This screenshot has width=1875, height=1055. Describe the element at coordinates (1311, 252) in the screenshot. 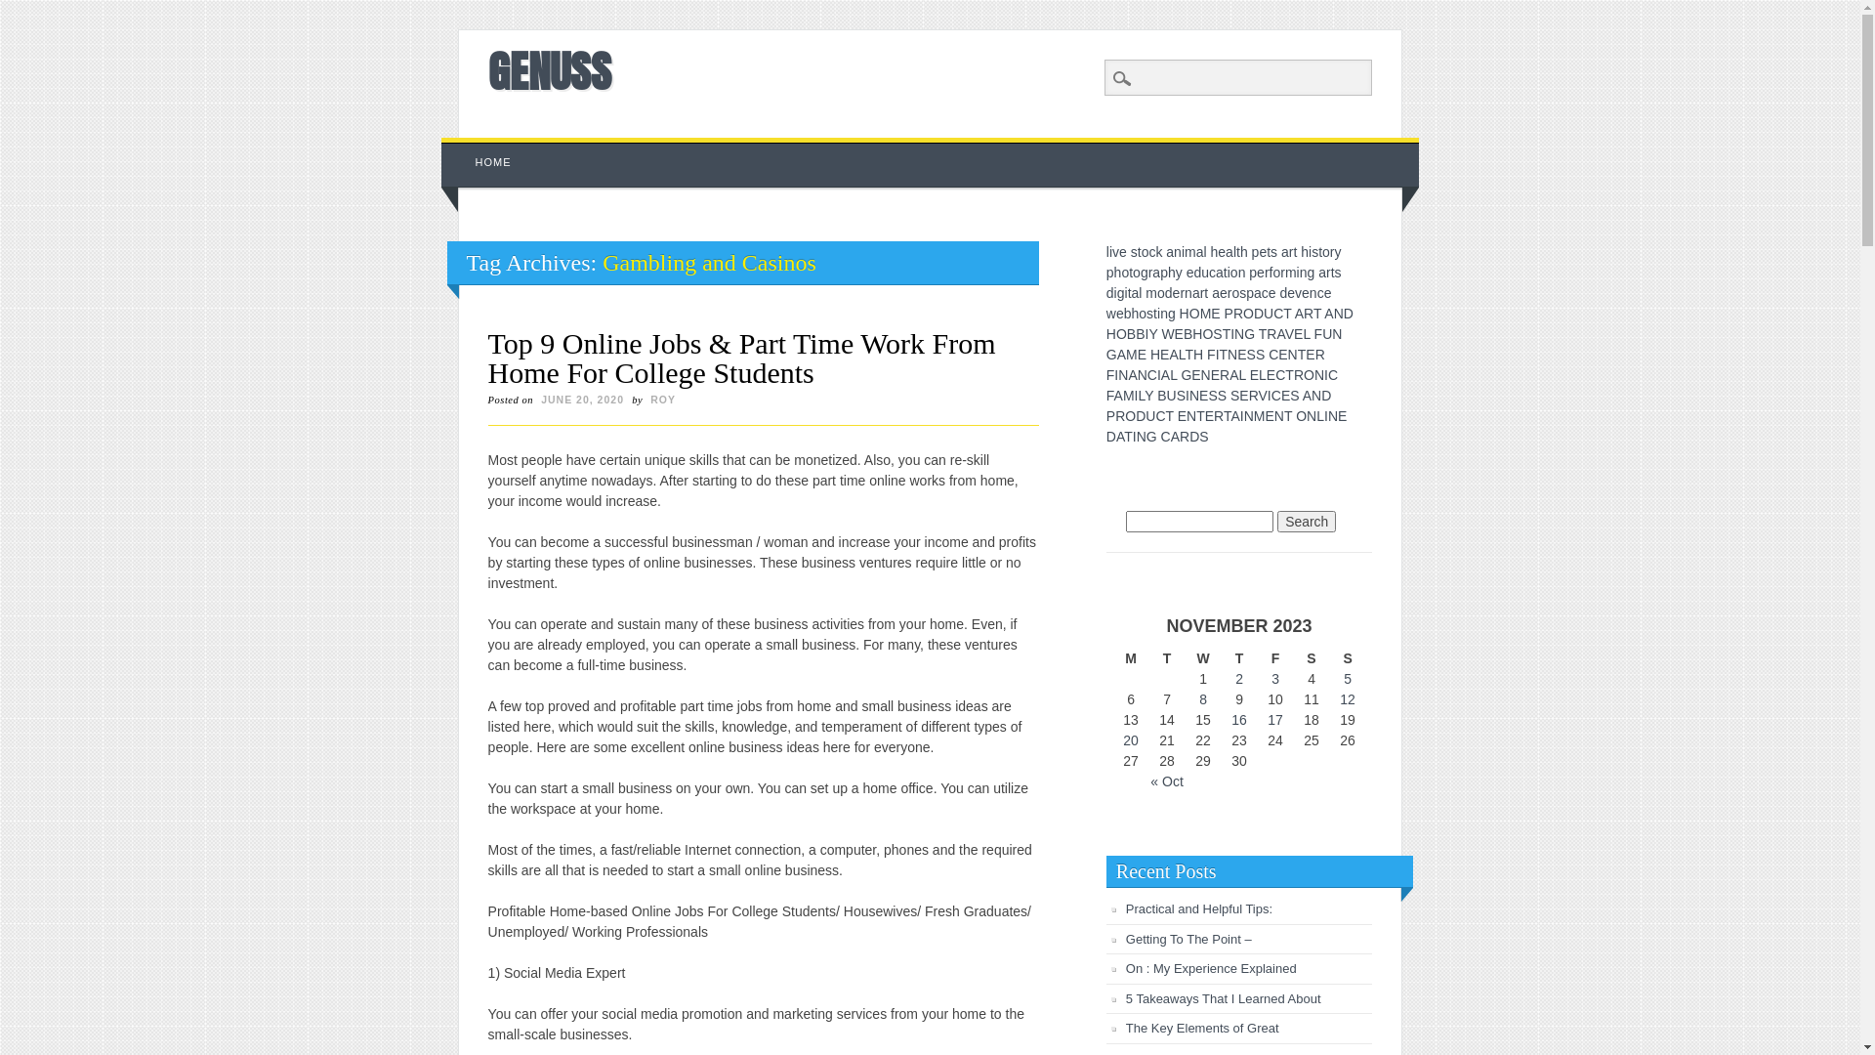

I see `i` at that location.